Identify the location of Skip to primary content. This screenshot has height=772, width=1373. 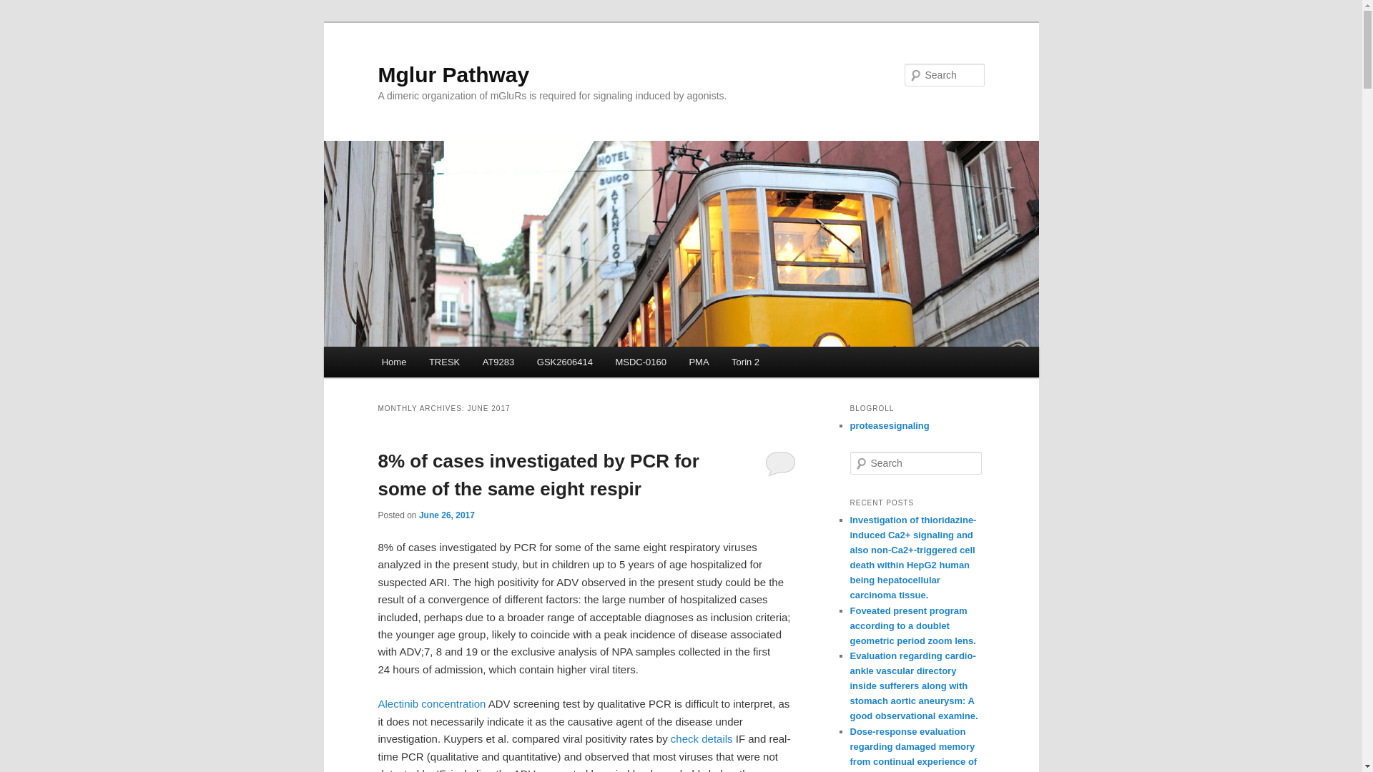
(446, 364).